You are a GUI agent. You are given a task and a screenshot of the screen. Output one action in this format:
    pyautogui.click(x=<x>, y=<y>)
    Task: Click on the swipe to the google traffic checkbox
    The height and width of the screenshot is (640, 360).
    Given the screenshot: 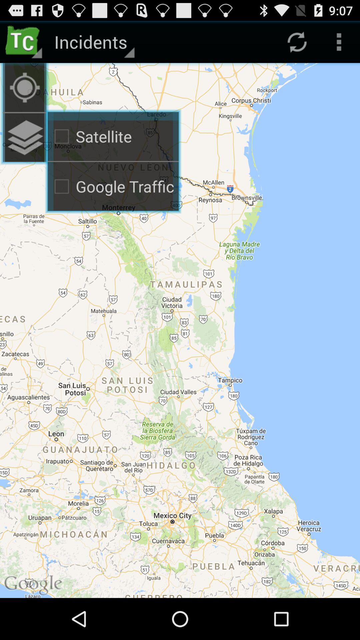 What is the action you would take?
    pyautogui.click(x=113, y=187)
    